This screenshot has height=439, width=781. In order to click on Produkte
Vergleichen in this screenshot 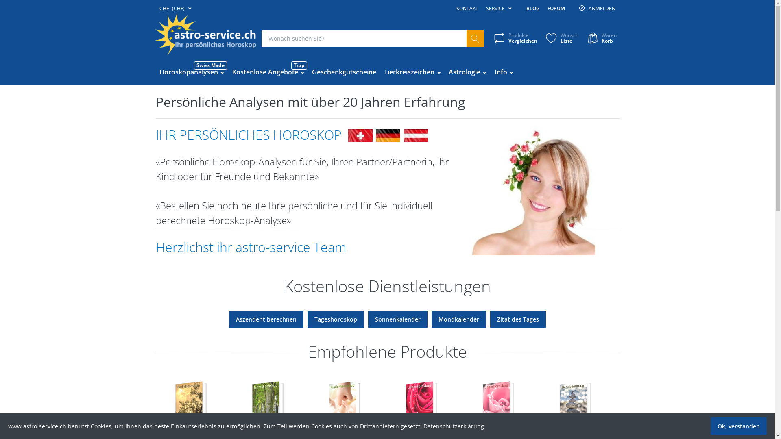, I will do `click(515, 38)`.